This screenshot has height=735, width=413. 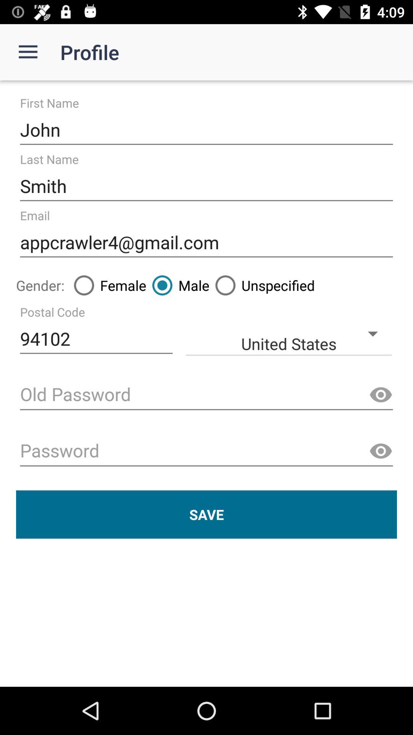 What do you see at coordinates (96, 339) in the screenshot?
I see `turn off the item next to united states icon` at bounding box center [96, 339].